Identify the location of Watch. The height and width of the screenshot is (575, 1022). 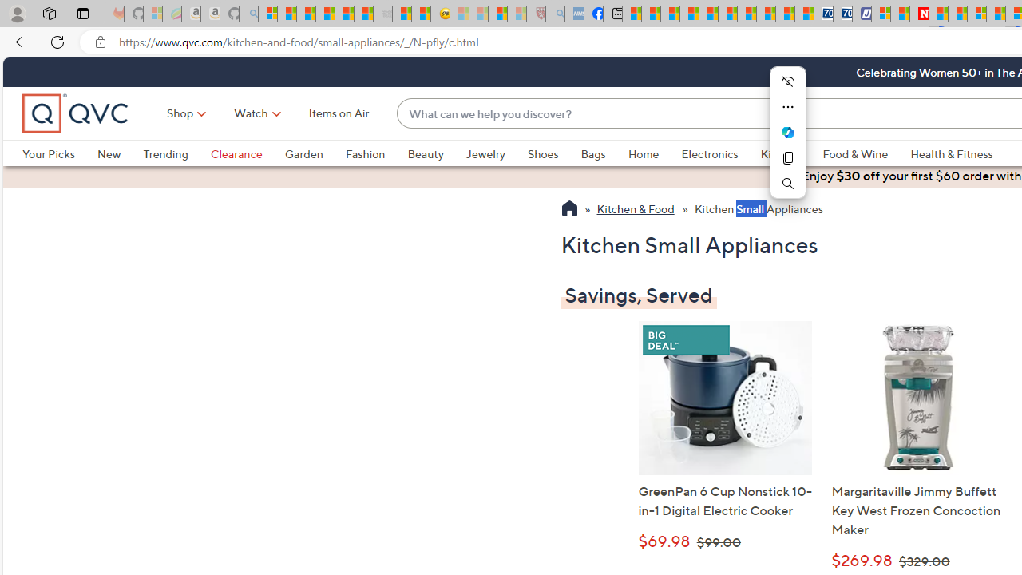
(251, 113).